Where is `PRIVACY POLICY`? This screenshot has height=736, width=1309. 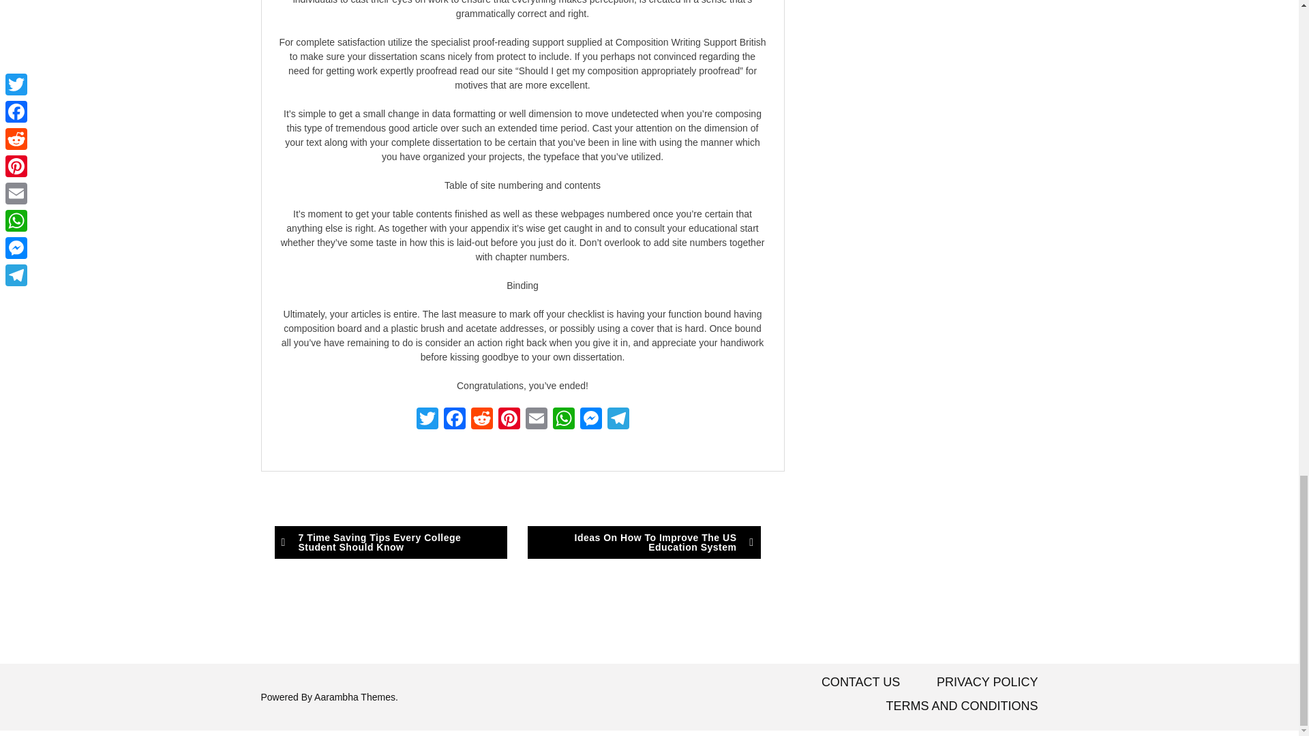 PRIVACY POLICY is located at coordinates (987, 681).